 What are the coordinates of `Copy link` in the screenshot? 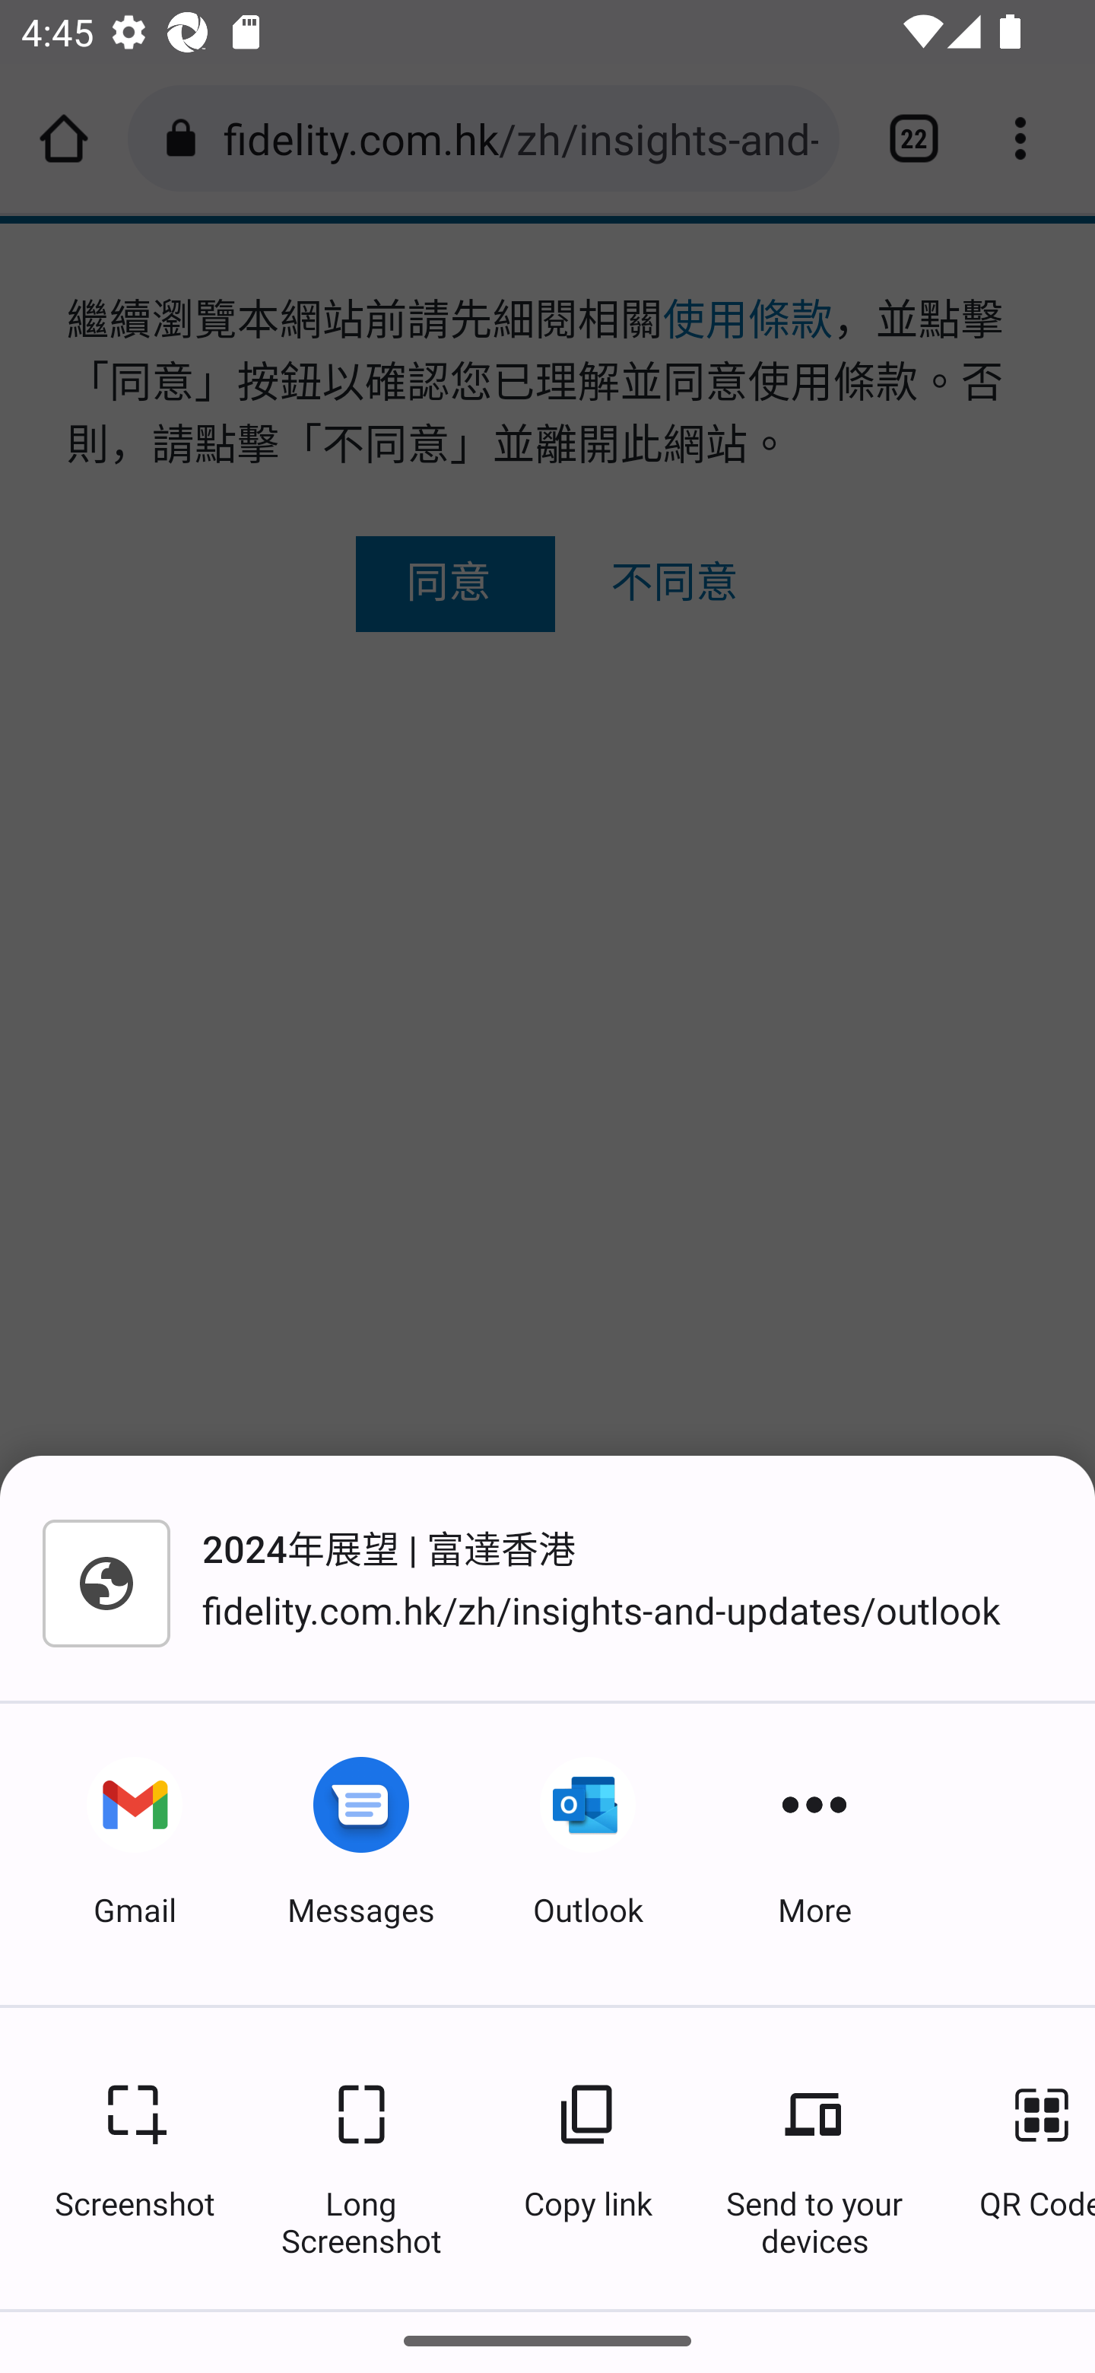 It's located at (588, 2158).